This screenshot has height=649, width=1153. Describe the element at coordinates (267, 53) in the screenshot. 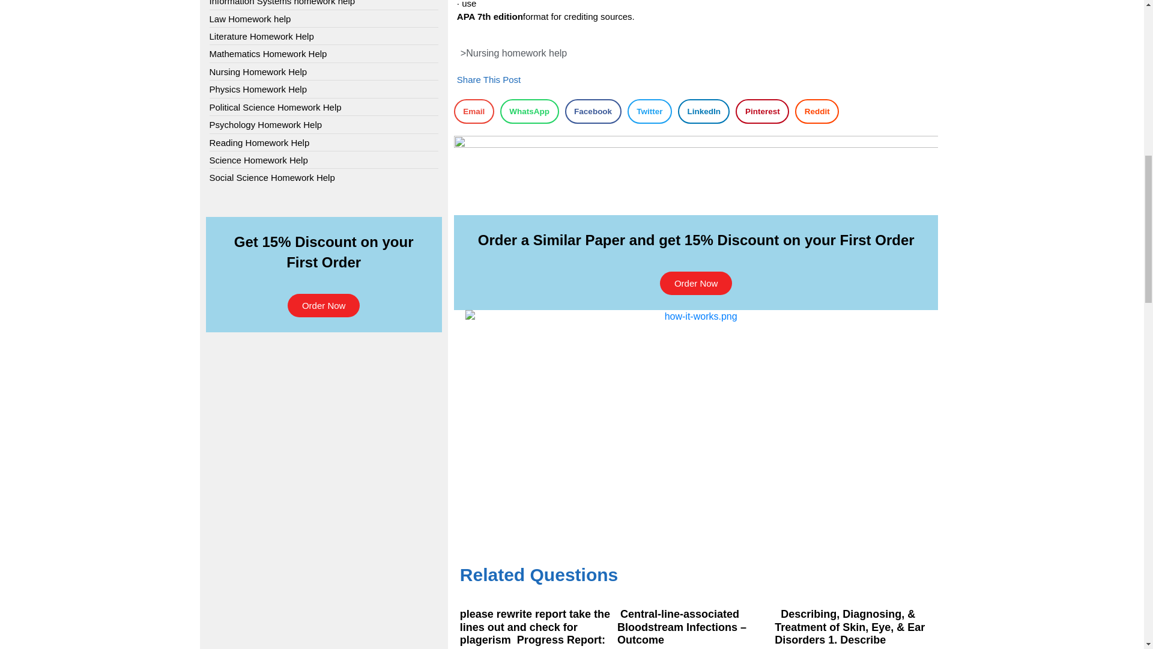

I see `Mathematics Homework Help` at that location.